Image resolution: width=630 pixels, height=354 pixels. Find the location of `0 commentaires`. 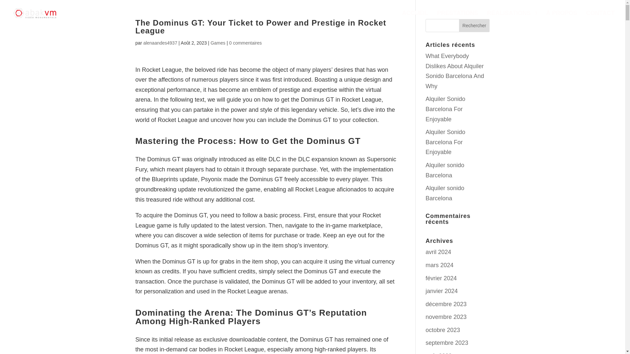

0 commentaires is located at coordinates (245, 43).